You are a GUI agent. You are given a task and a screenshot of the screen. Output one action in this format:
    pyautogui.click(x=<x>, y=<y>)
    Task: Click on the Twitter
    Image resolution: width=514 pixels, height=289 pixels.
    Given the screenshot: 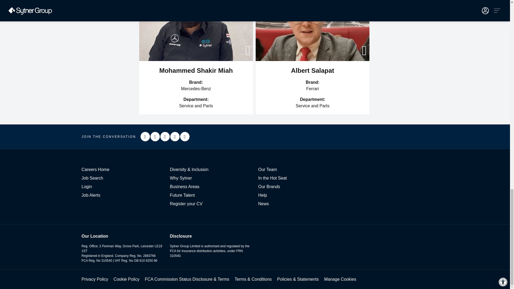 What is the action you would take?
    pyautogui.click(x=185, y=136)
    